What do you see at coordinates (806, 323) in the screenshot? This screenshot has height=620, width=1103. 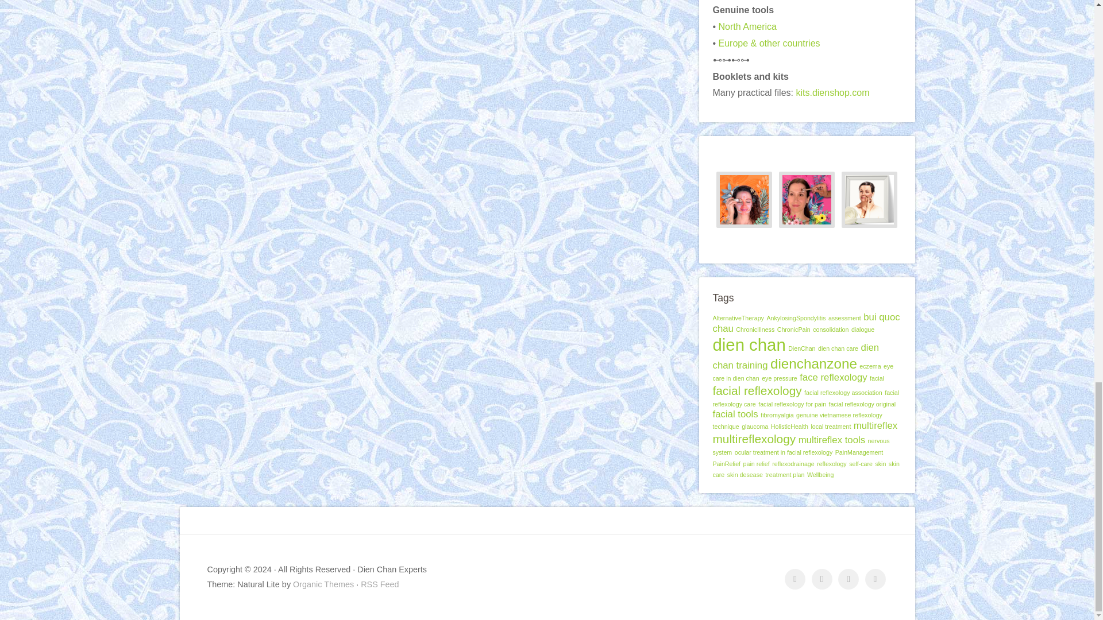 I see `bui quoc chau` at bounding box center [806, 323].